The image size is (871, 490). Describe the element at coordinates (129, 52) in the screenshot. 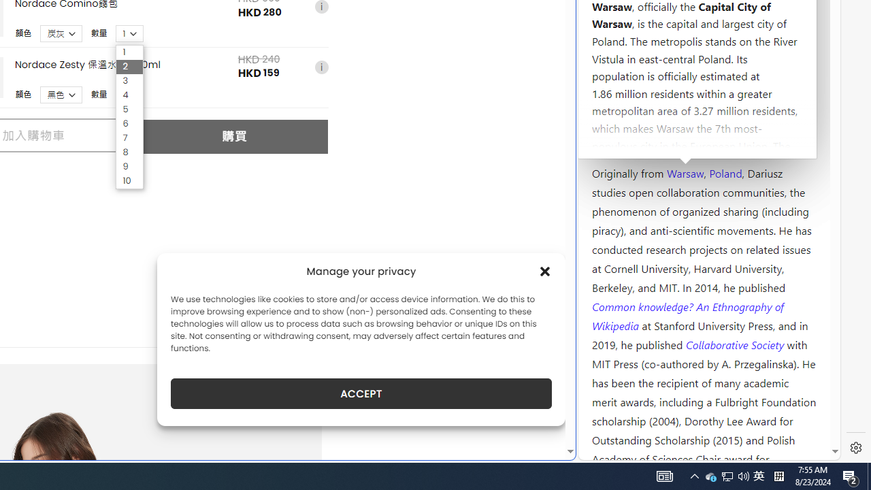

I see `1` at that location.